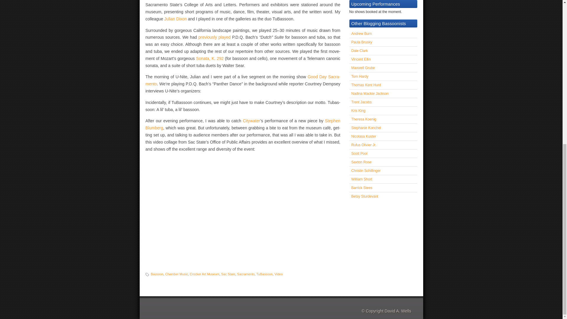 The width and height of the screenshot is (567, 319). I want to click on Stephanie Konchel - Blog, so click(366, 128).